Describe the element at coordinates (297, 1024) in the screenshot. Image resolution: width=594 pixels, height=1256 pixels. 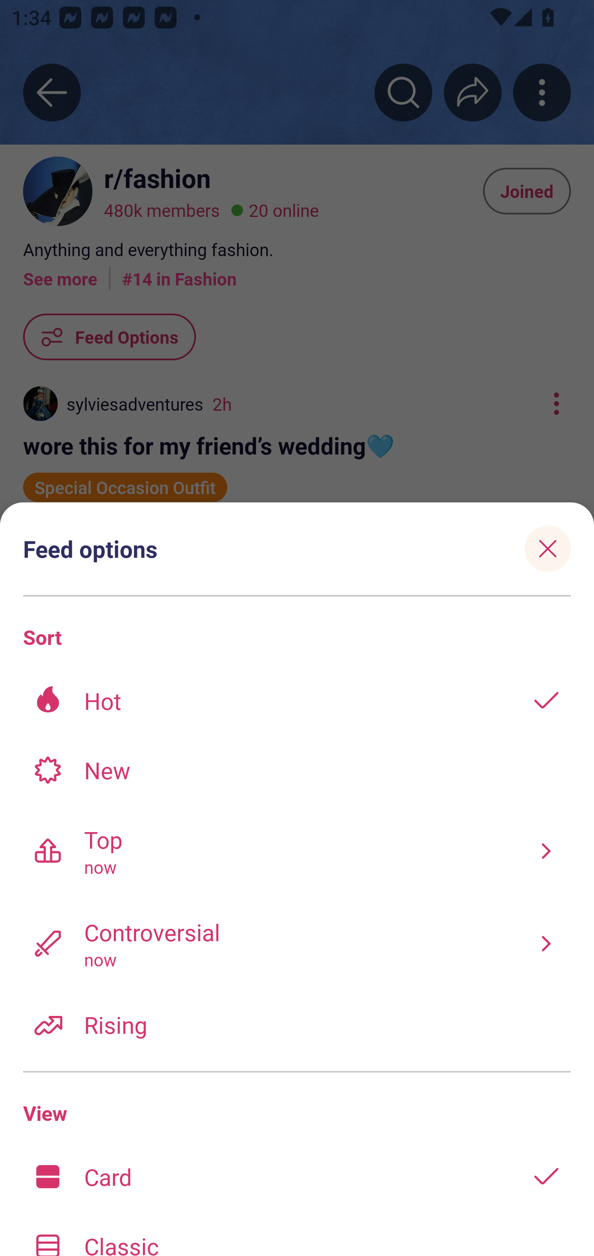
I see `Rising` at that location.